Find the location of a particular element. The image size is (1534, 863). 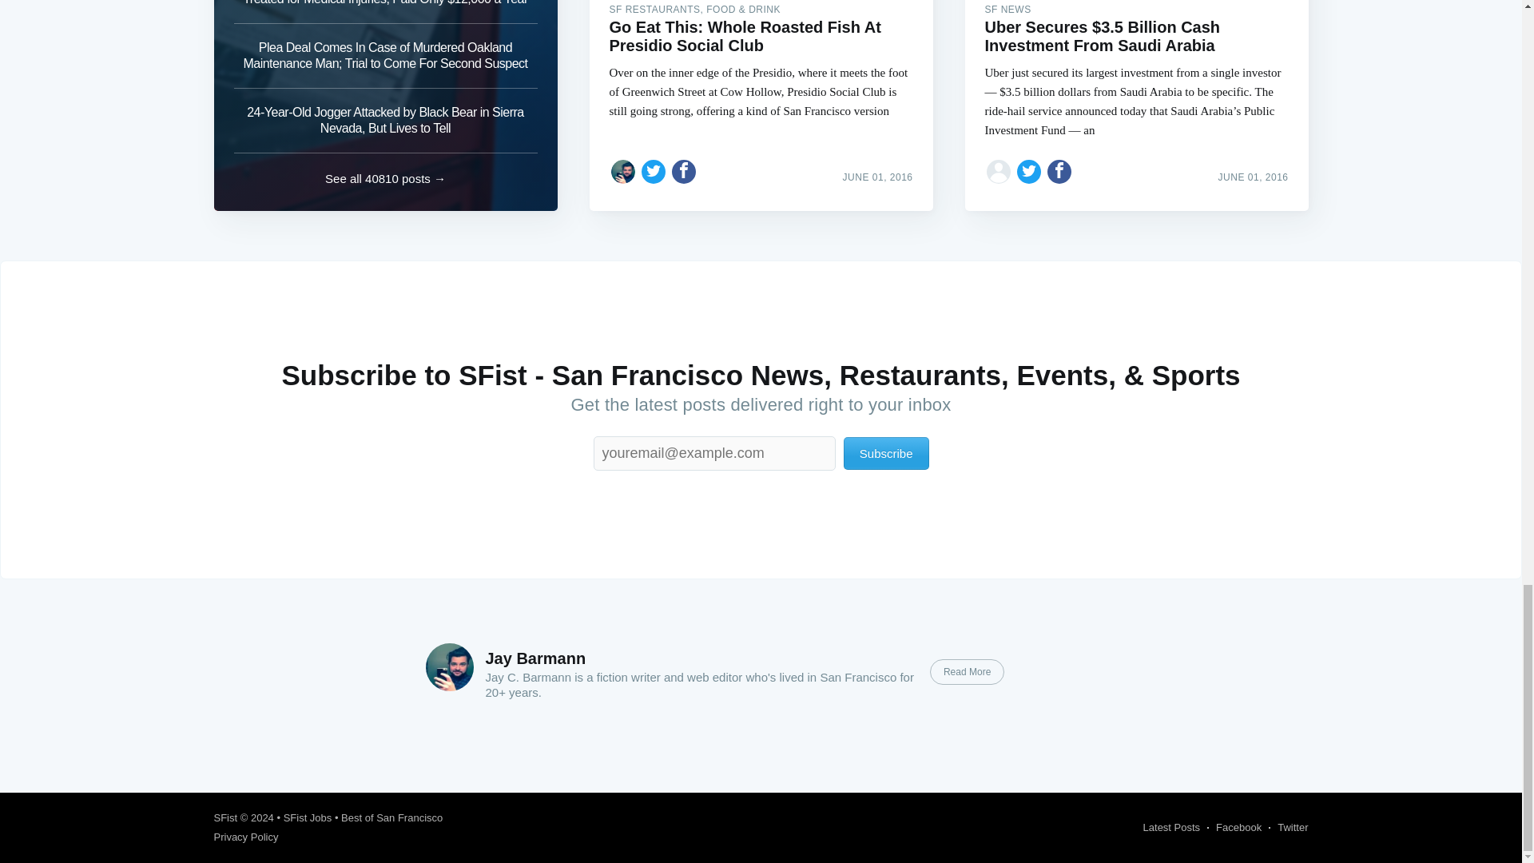

Share on Facebook is located at coordinates (684, 171).